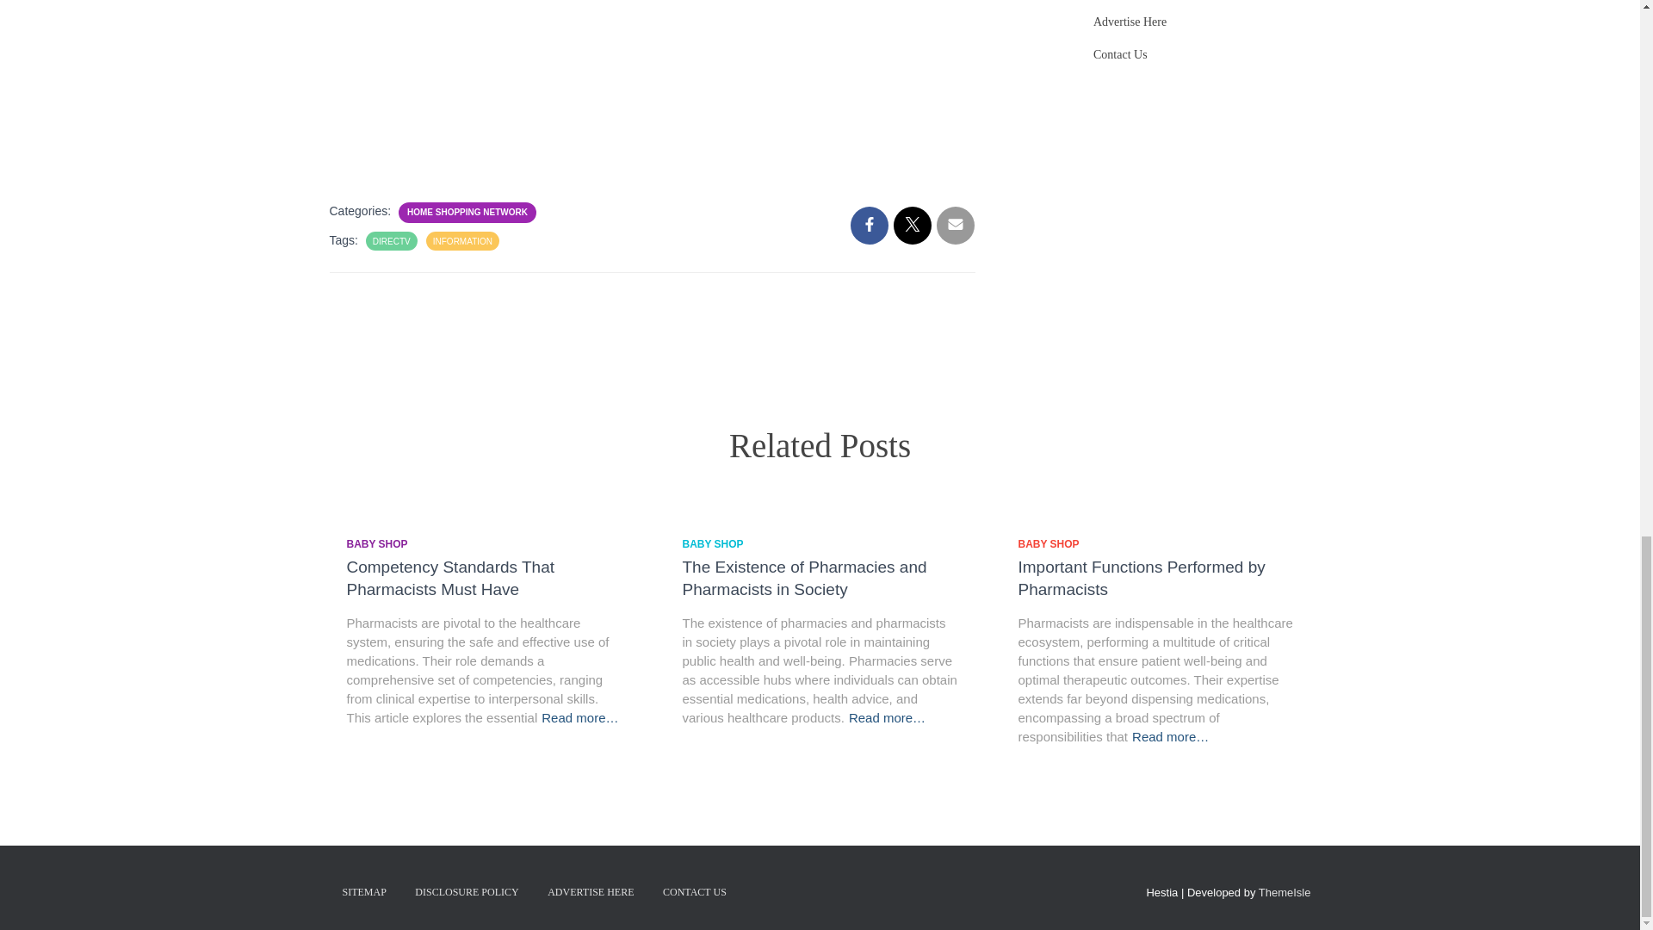  I want to click on INFORMATION, so click(463, 241).